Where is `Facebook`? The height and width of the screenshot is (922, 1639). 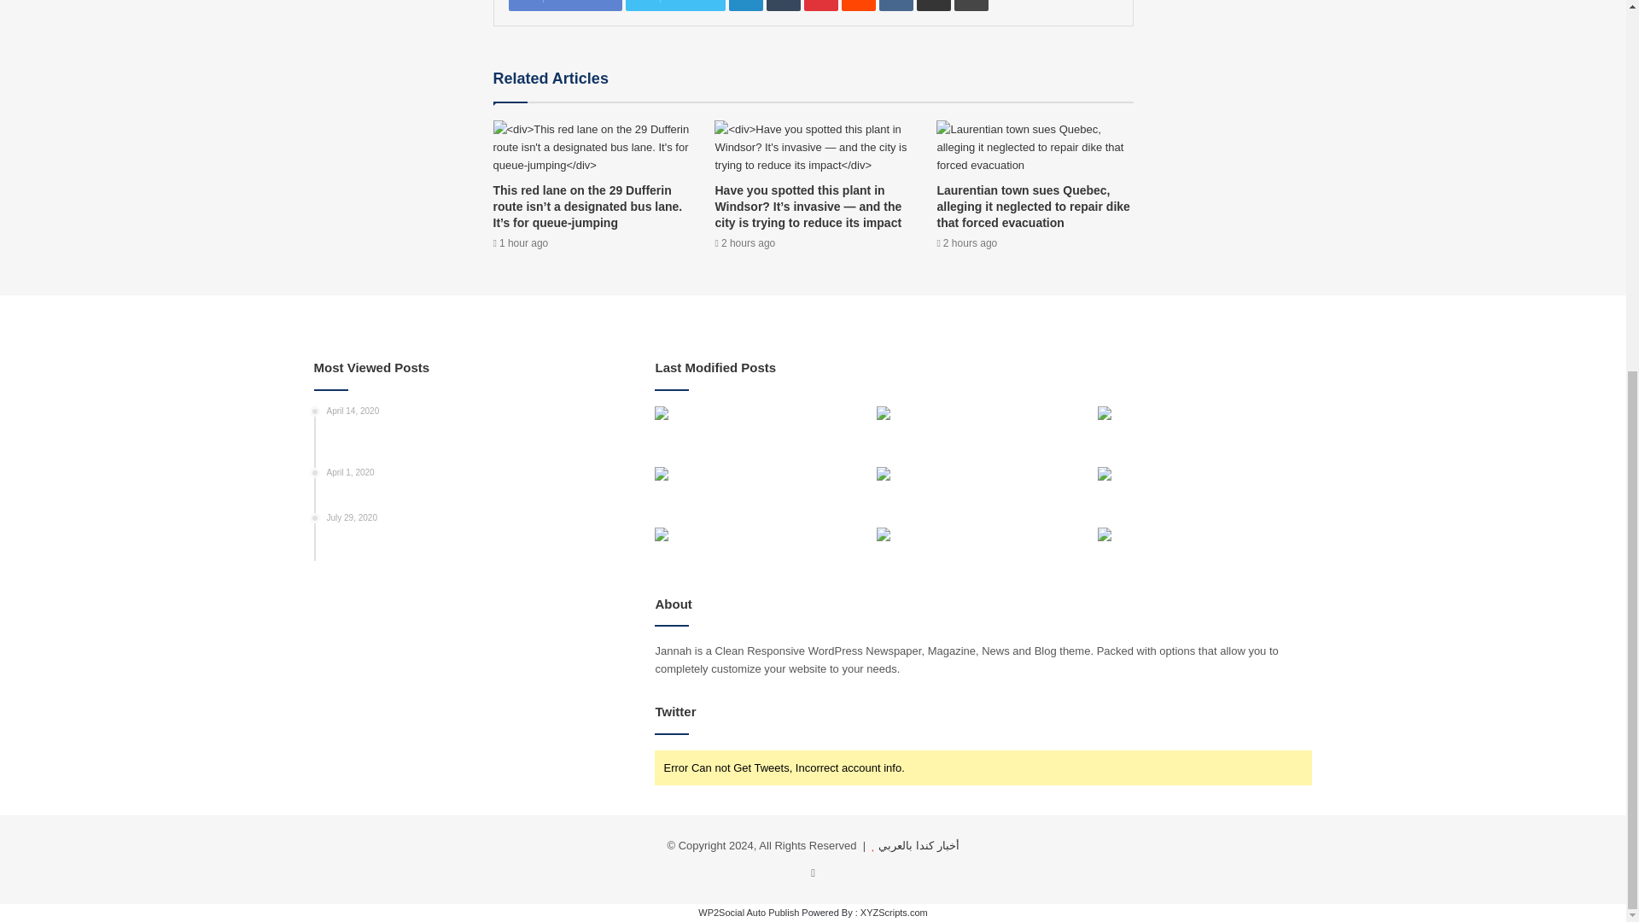
Facebook is located at coordinates (565, 5).